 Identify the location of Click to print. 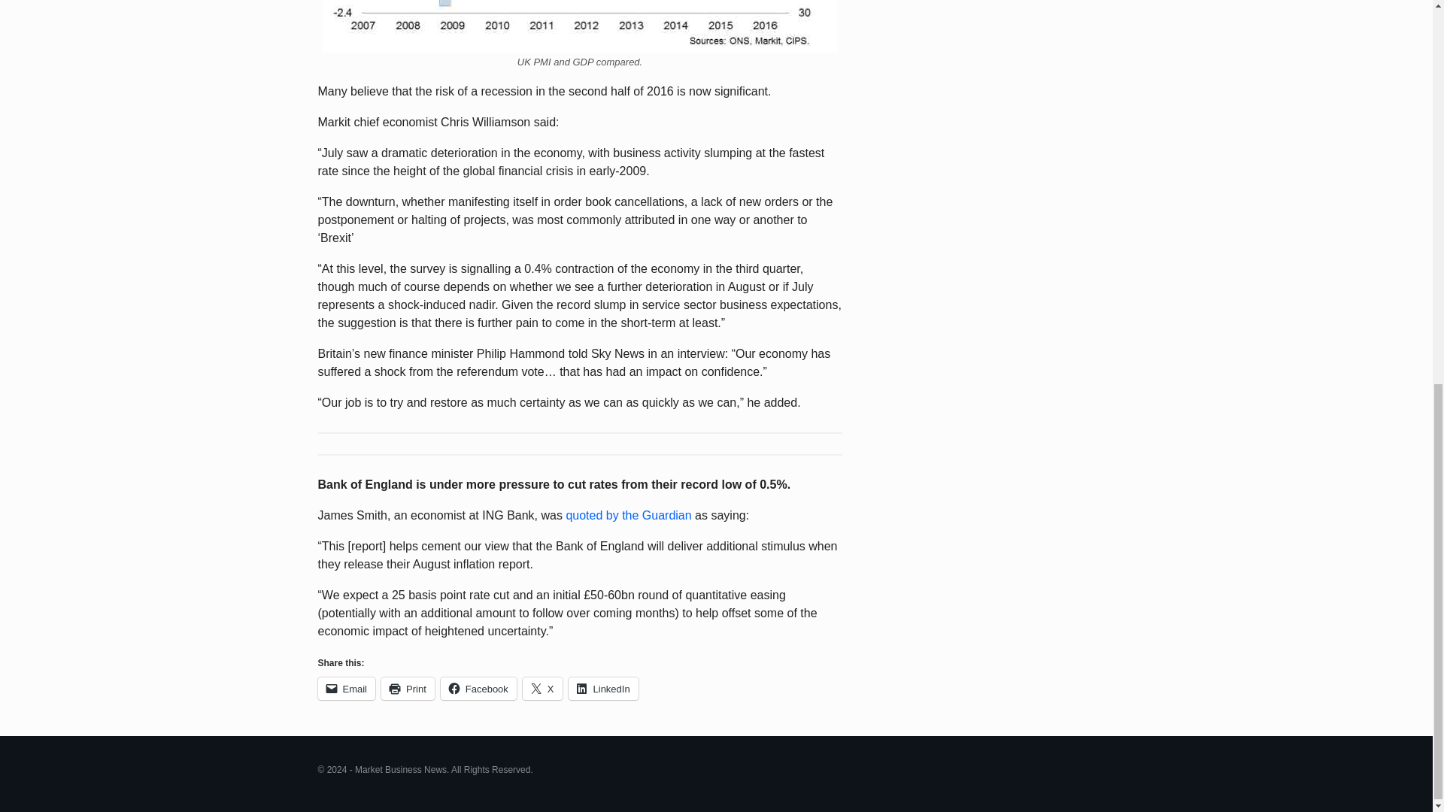
(408, 688).